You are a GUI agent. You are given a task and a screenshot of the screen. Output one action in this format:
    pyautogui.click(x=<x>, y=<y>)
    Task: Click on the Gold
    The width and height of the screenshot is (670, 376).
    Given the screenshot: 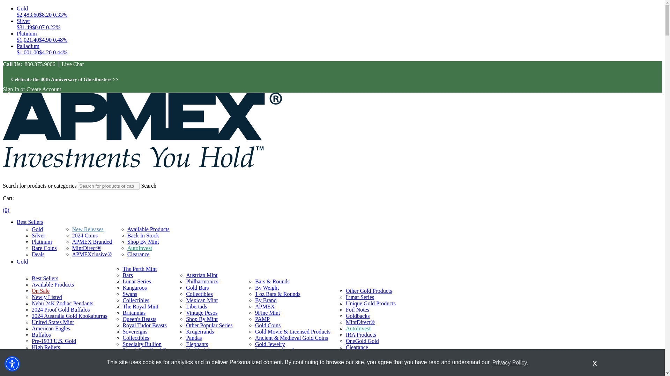 What is the action you would take?
    pyautogui.click(x=22, y=262)
    